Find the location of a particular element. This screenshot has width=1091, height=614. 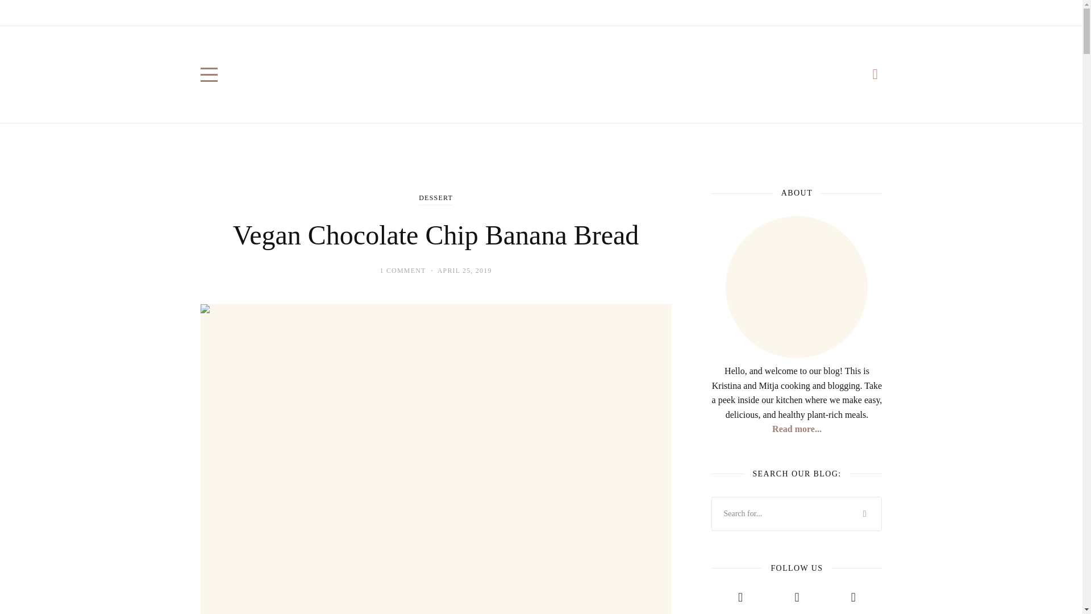

1 COMMENT is located at coordinates (402, 270).